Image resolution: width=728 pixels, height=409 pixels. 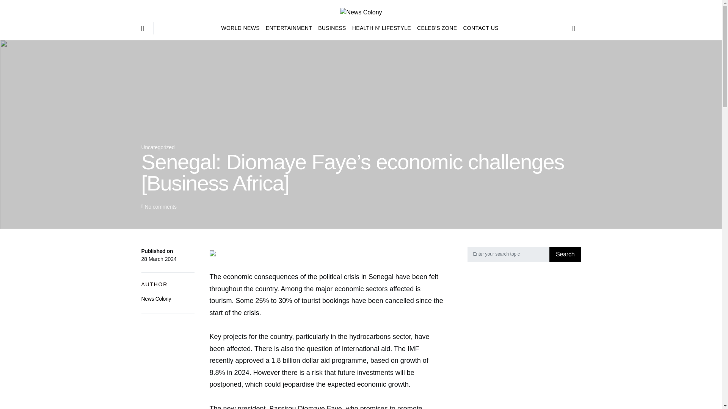 What do you see at coordinates (242, 28) in the screenshot?
I see `WORLD NEWS` at bounding box center [242, 28].